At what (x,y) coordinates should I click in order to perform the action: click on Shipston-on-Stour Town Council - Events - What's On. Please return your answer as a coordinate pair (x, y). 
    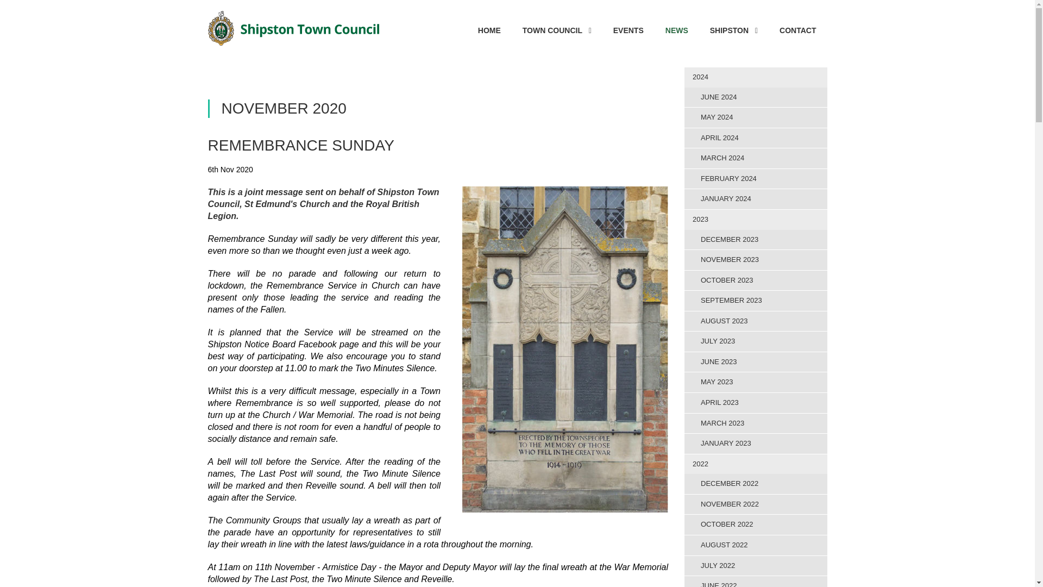
    Looking at the image, I should click on (629, 30).